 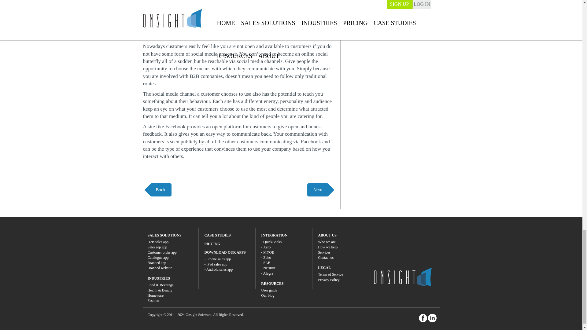 What do you see at coordinates (402, 277) in the screenshot?
I see `Onsight` at bounding box center [402, 277].